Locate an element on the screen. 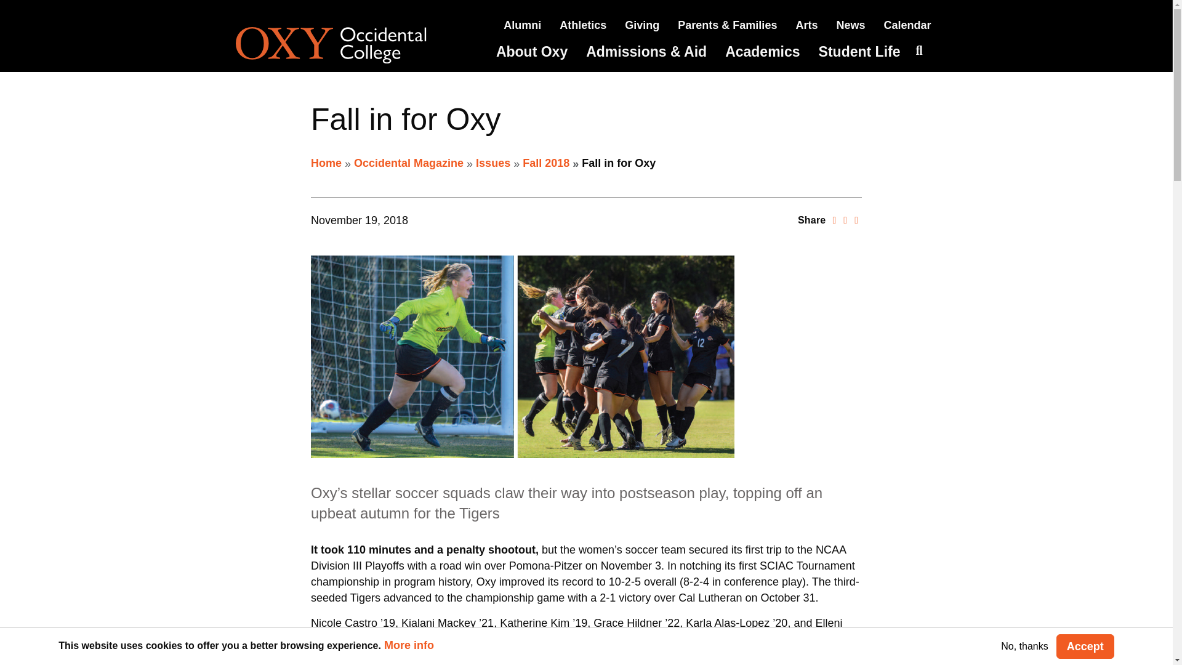 The height and width of the screenshot is (665, 1182). Arts is located at coordinates (806, 25).